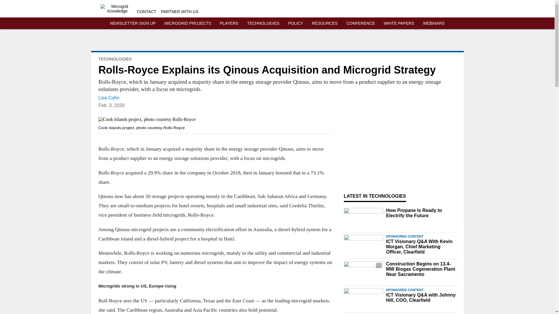 This screenshot has height=314, width=559. Describe the element at coordinates (133, 23) in the screenshot. I see `NEWSLETTER SIGN UP` at that location.